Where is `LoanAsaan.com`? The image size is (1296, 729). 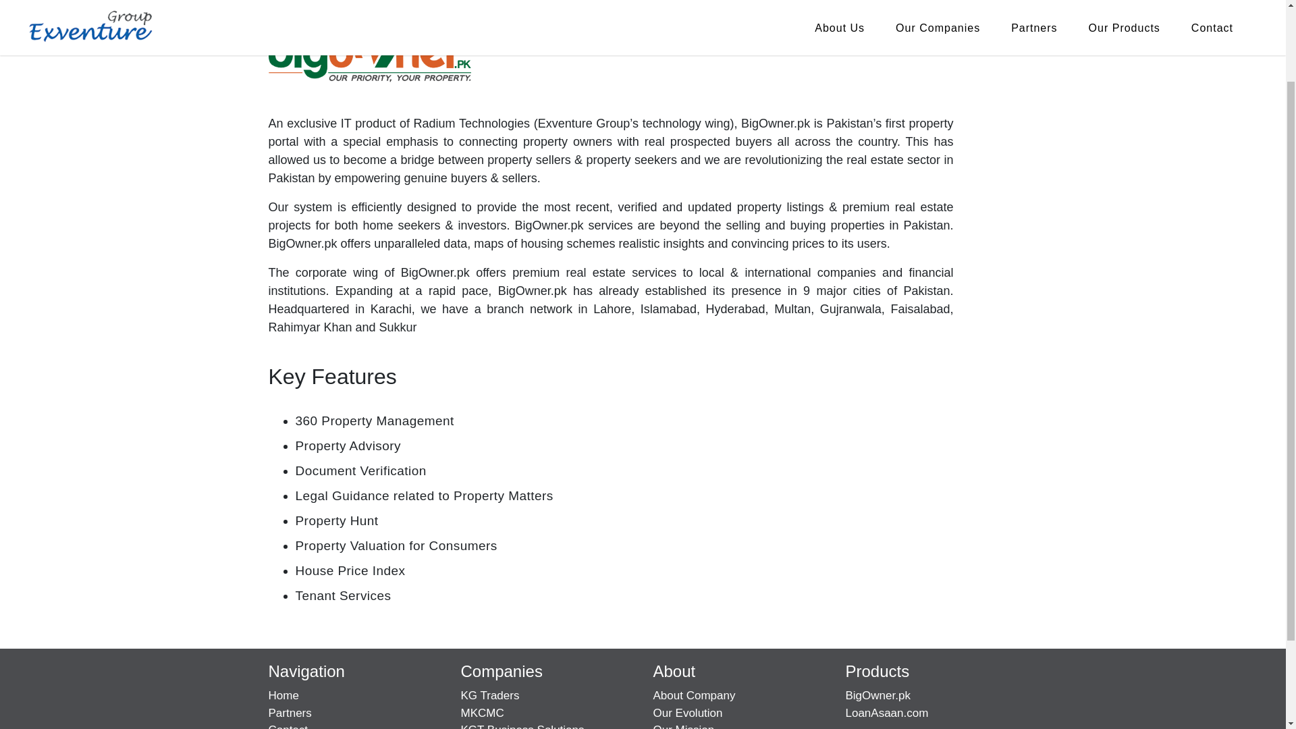 LoanAsaan.com is located at coordinates (886, 713).